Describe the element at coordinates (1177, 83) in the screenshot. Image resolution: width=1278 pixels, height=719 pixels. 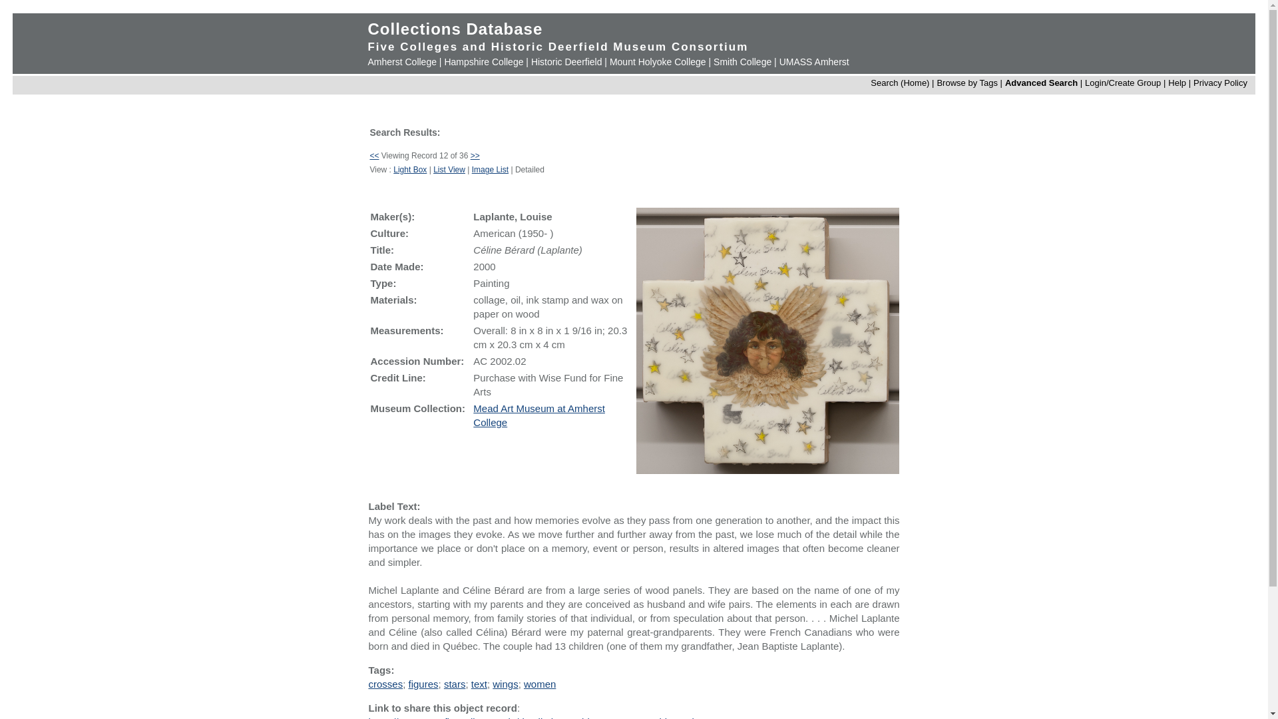
I see `Help` at that location.